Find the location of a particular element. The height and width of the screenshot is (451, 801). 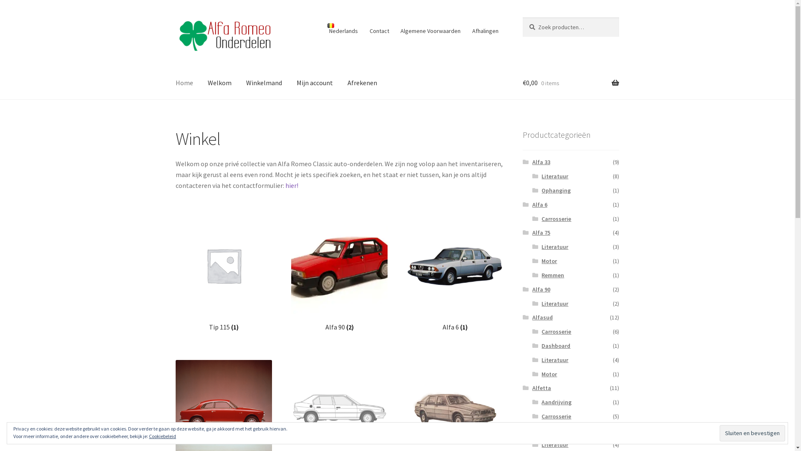

Remmen is located at coordinates (553, 275).